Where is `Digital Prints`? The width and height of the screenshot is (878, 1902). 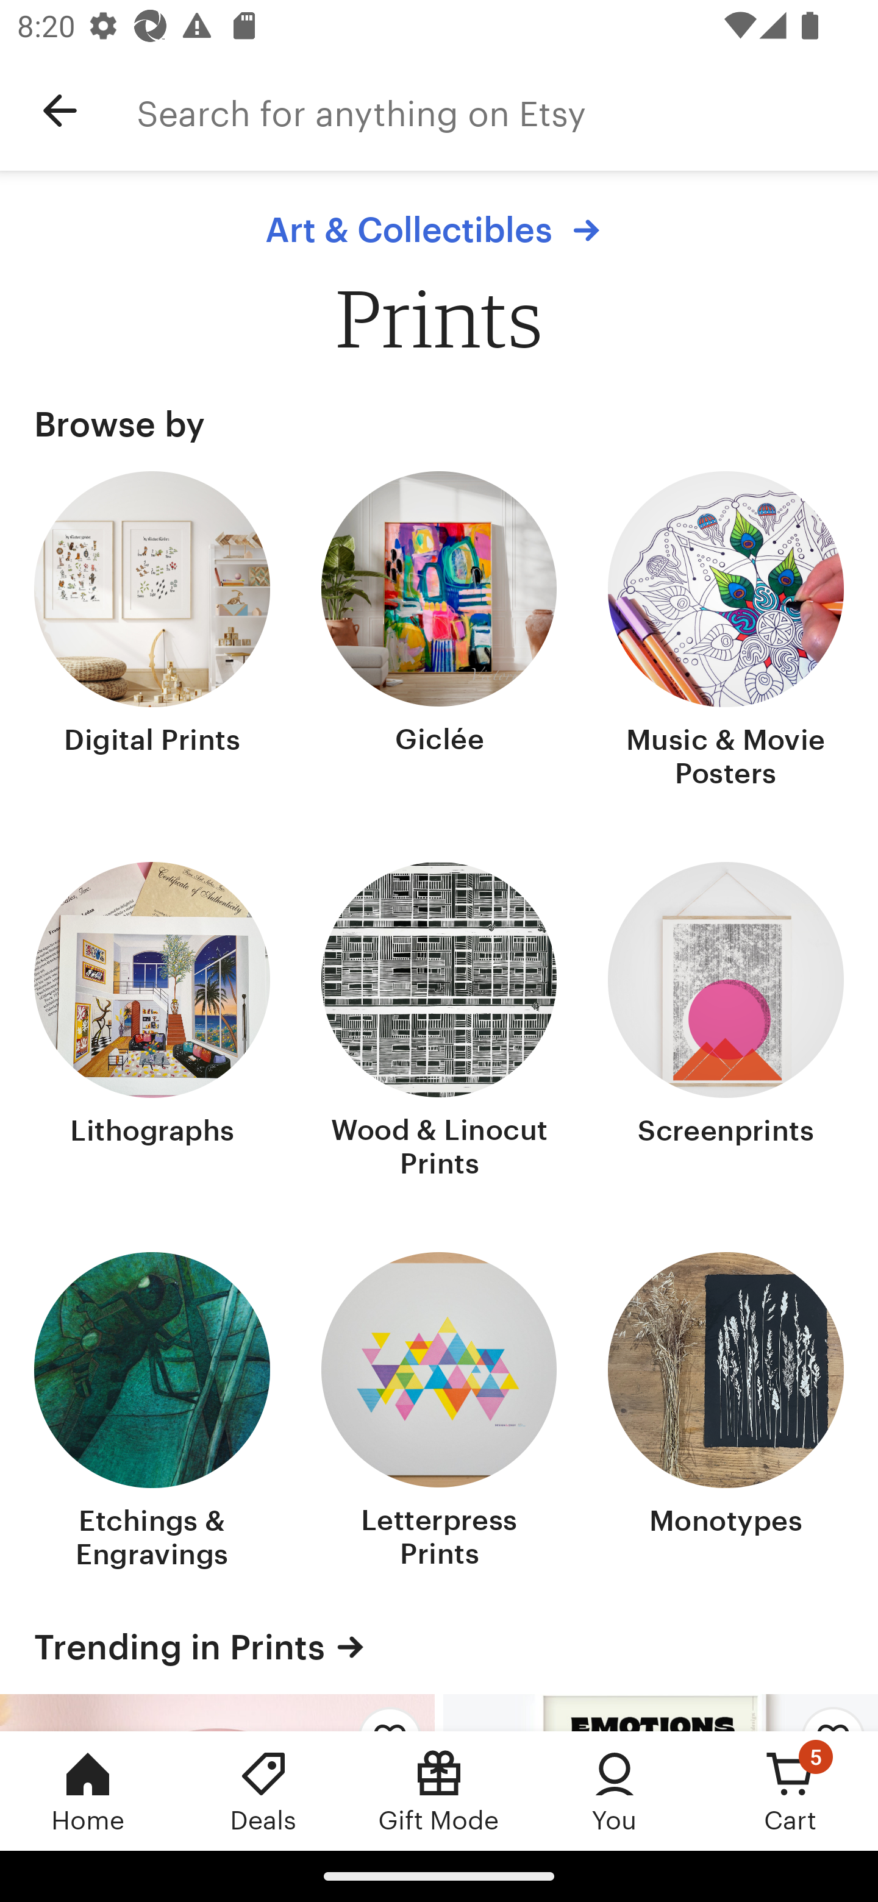 Digital Prints is located at coordinates (152, 632).